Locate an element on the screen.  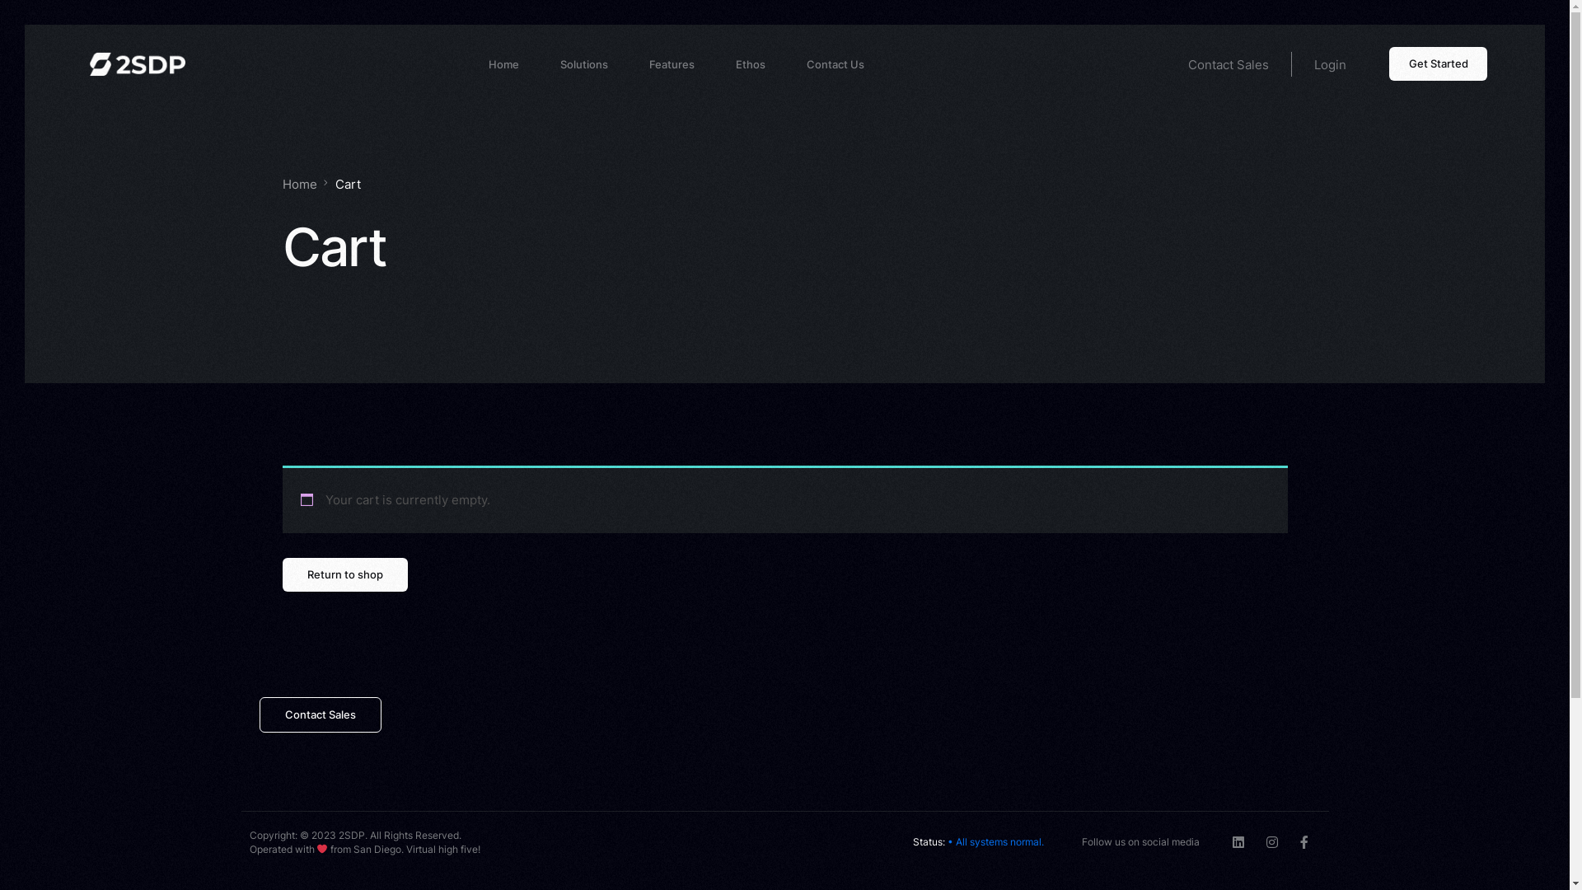
Contact Us is located at coordinates (835, 64).